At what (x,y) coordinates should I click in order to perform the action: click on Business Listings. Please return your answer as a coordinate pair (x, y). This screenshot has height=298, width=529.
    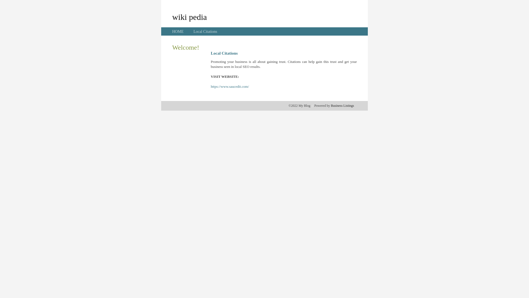
    Looking at the image, I should click on (342, 106).